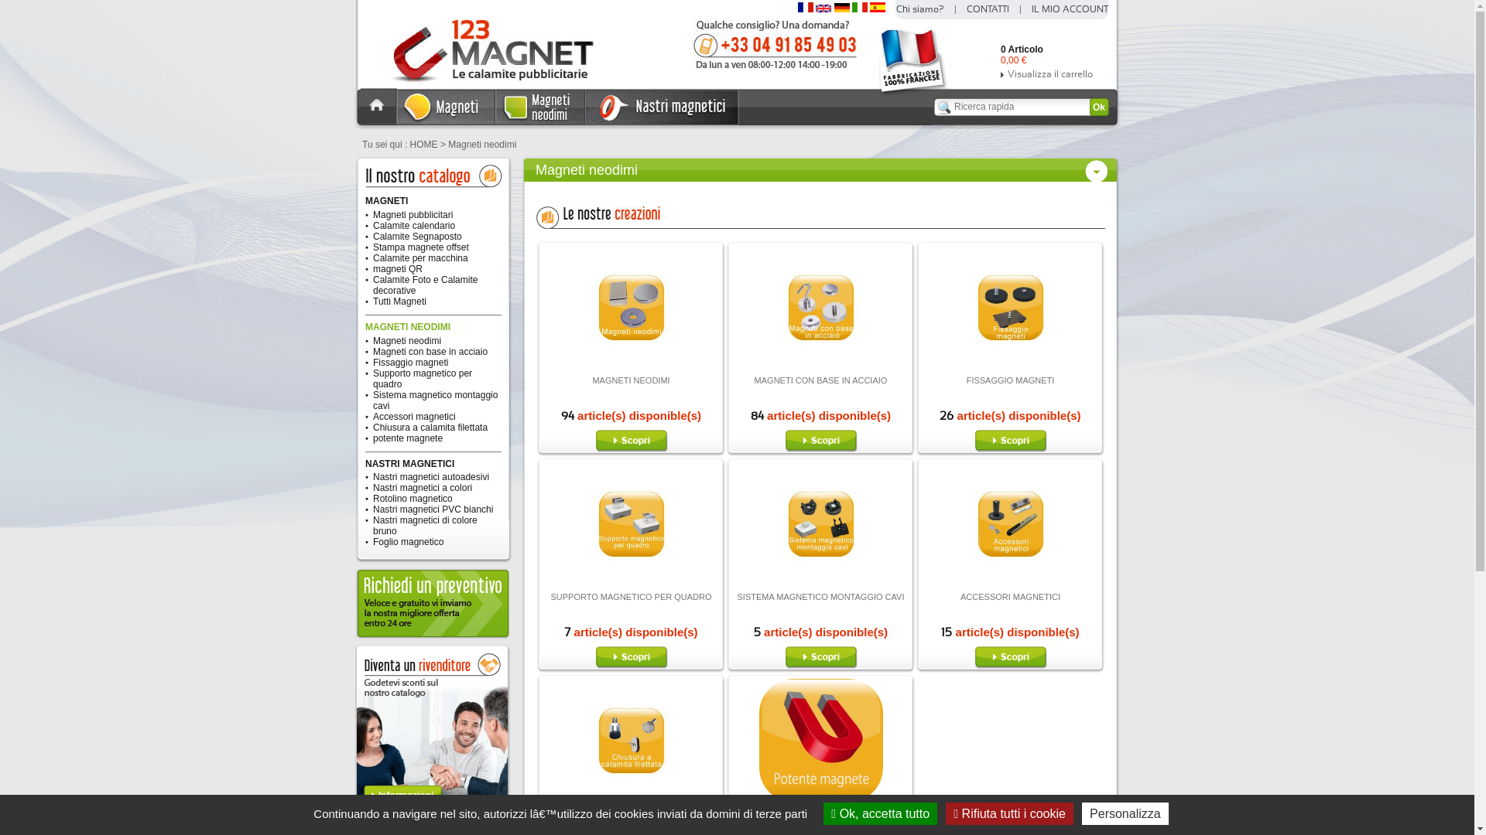  Describe the element at coordinates (1011, 380) in the screenshot. I see `FISSAGGIO MAGNETI` at that location.